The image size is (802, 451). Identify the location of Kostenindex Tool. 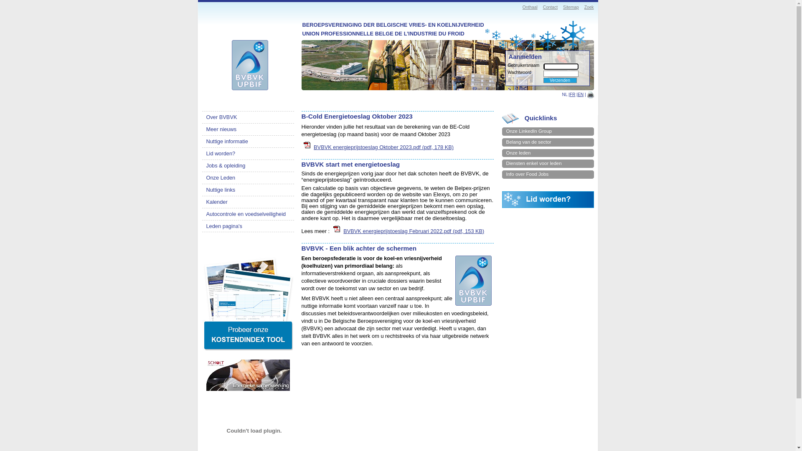
(248, 302).